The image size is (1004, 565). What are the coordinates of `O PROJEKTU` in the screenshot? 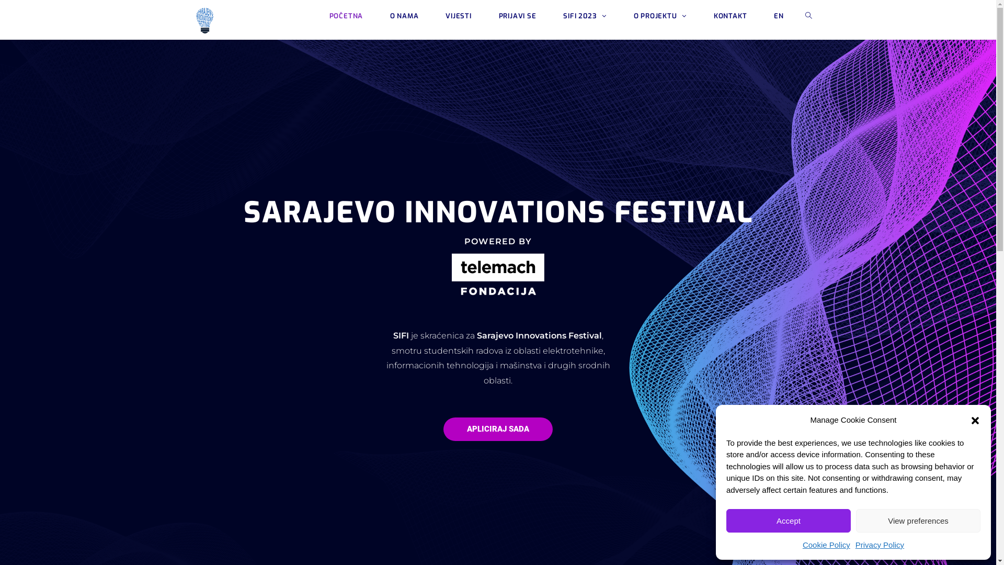 It's located at (660, 16).